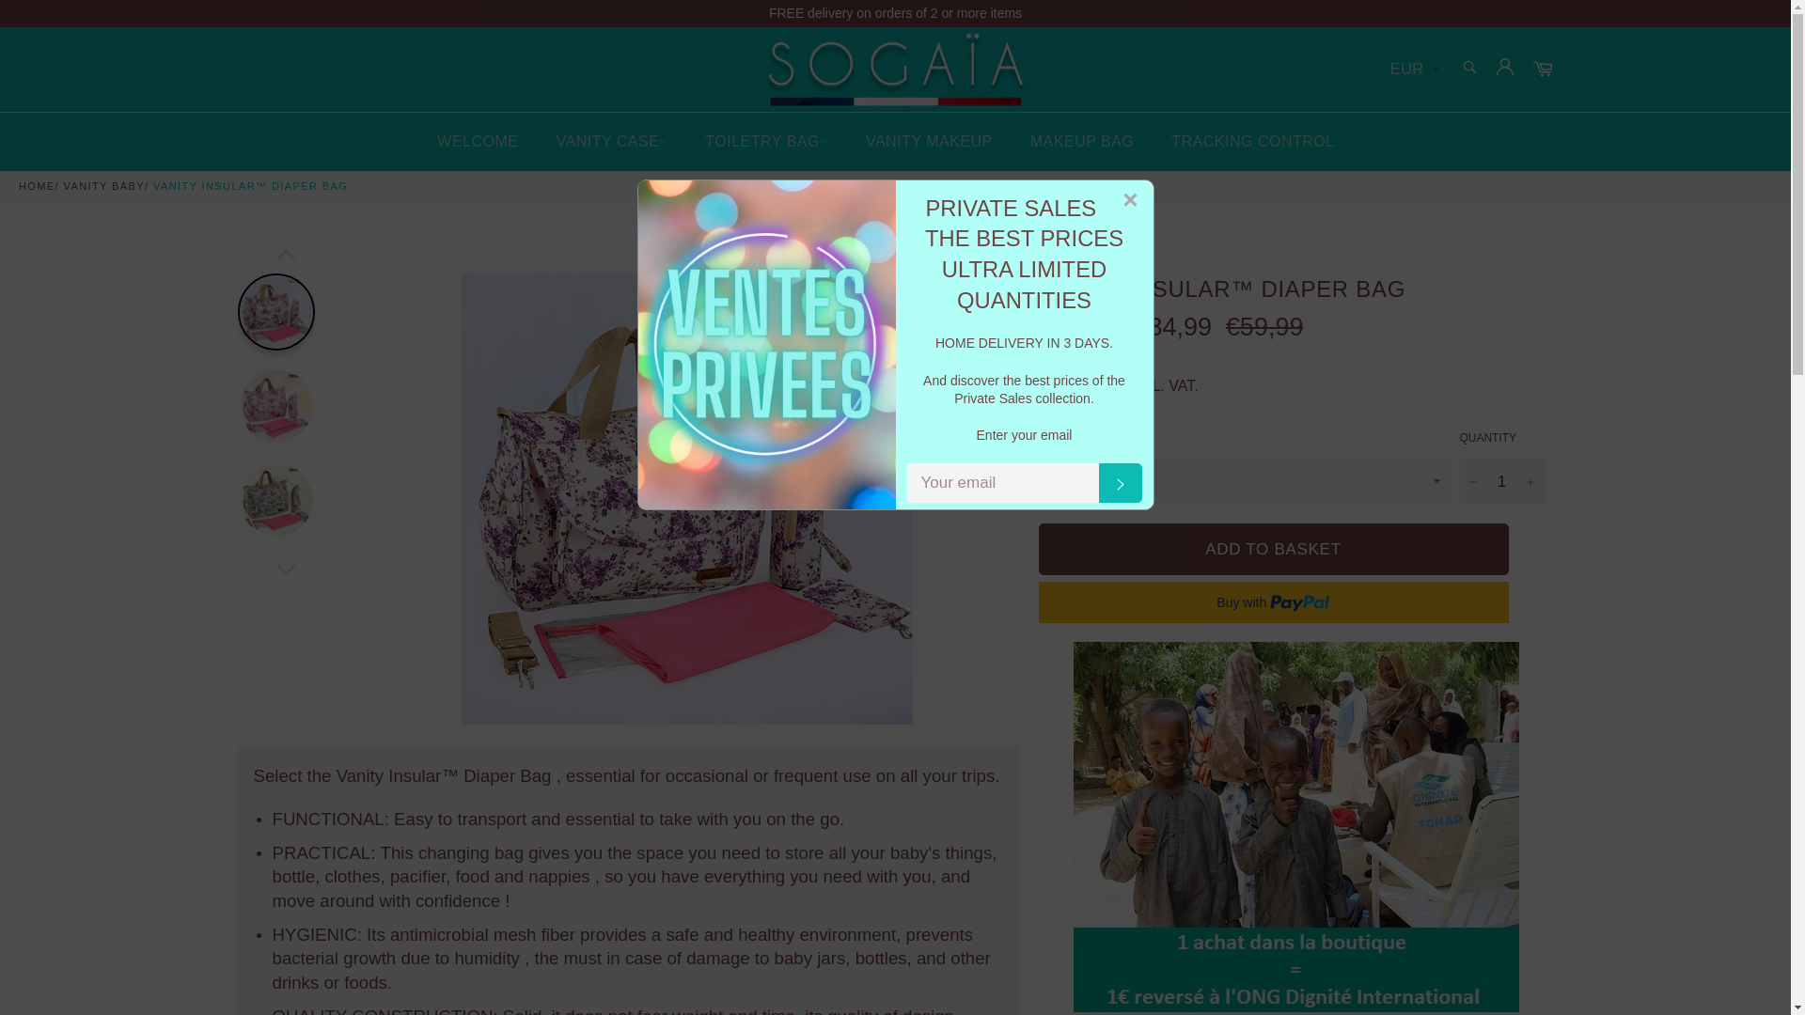 This screenshot has width=1805, height=1015. I want to click on 1, so click(1500, 481).